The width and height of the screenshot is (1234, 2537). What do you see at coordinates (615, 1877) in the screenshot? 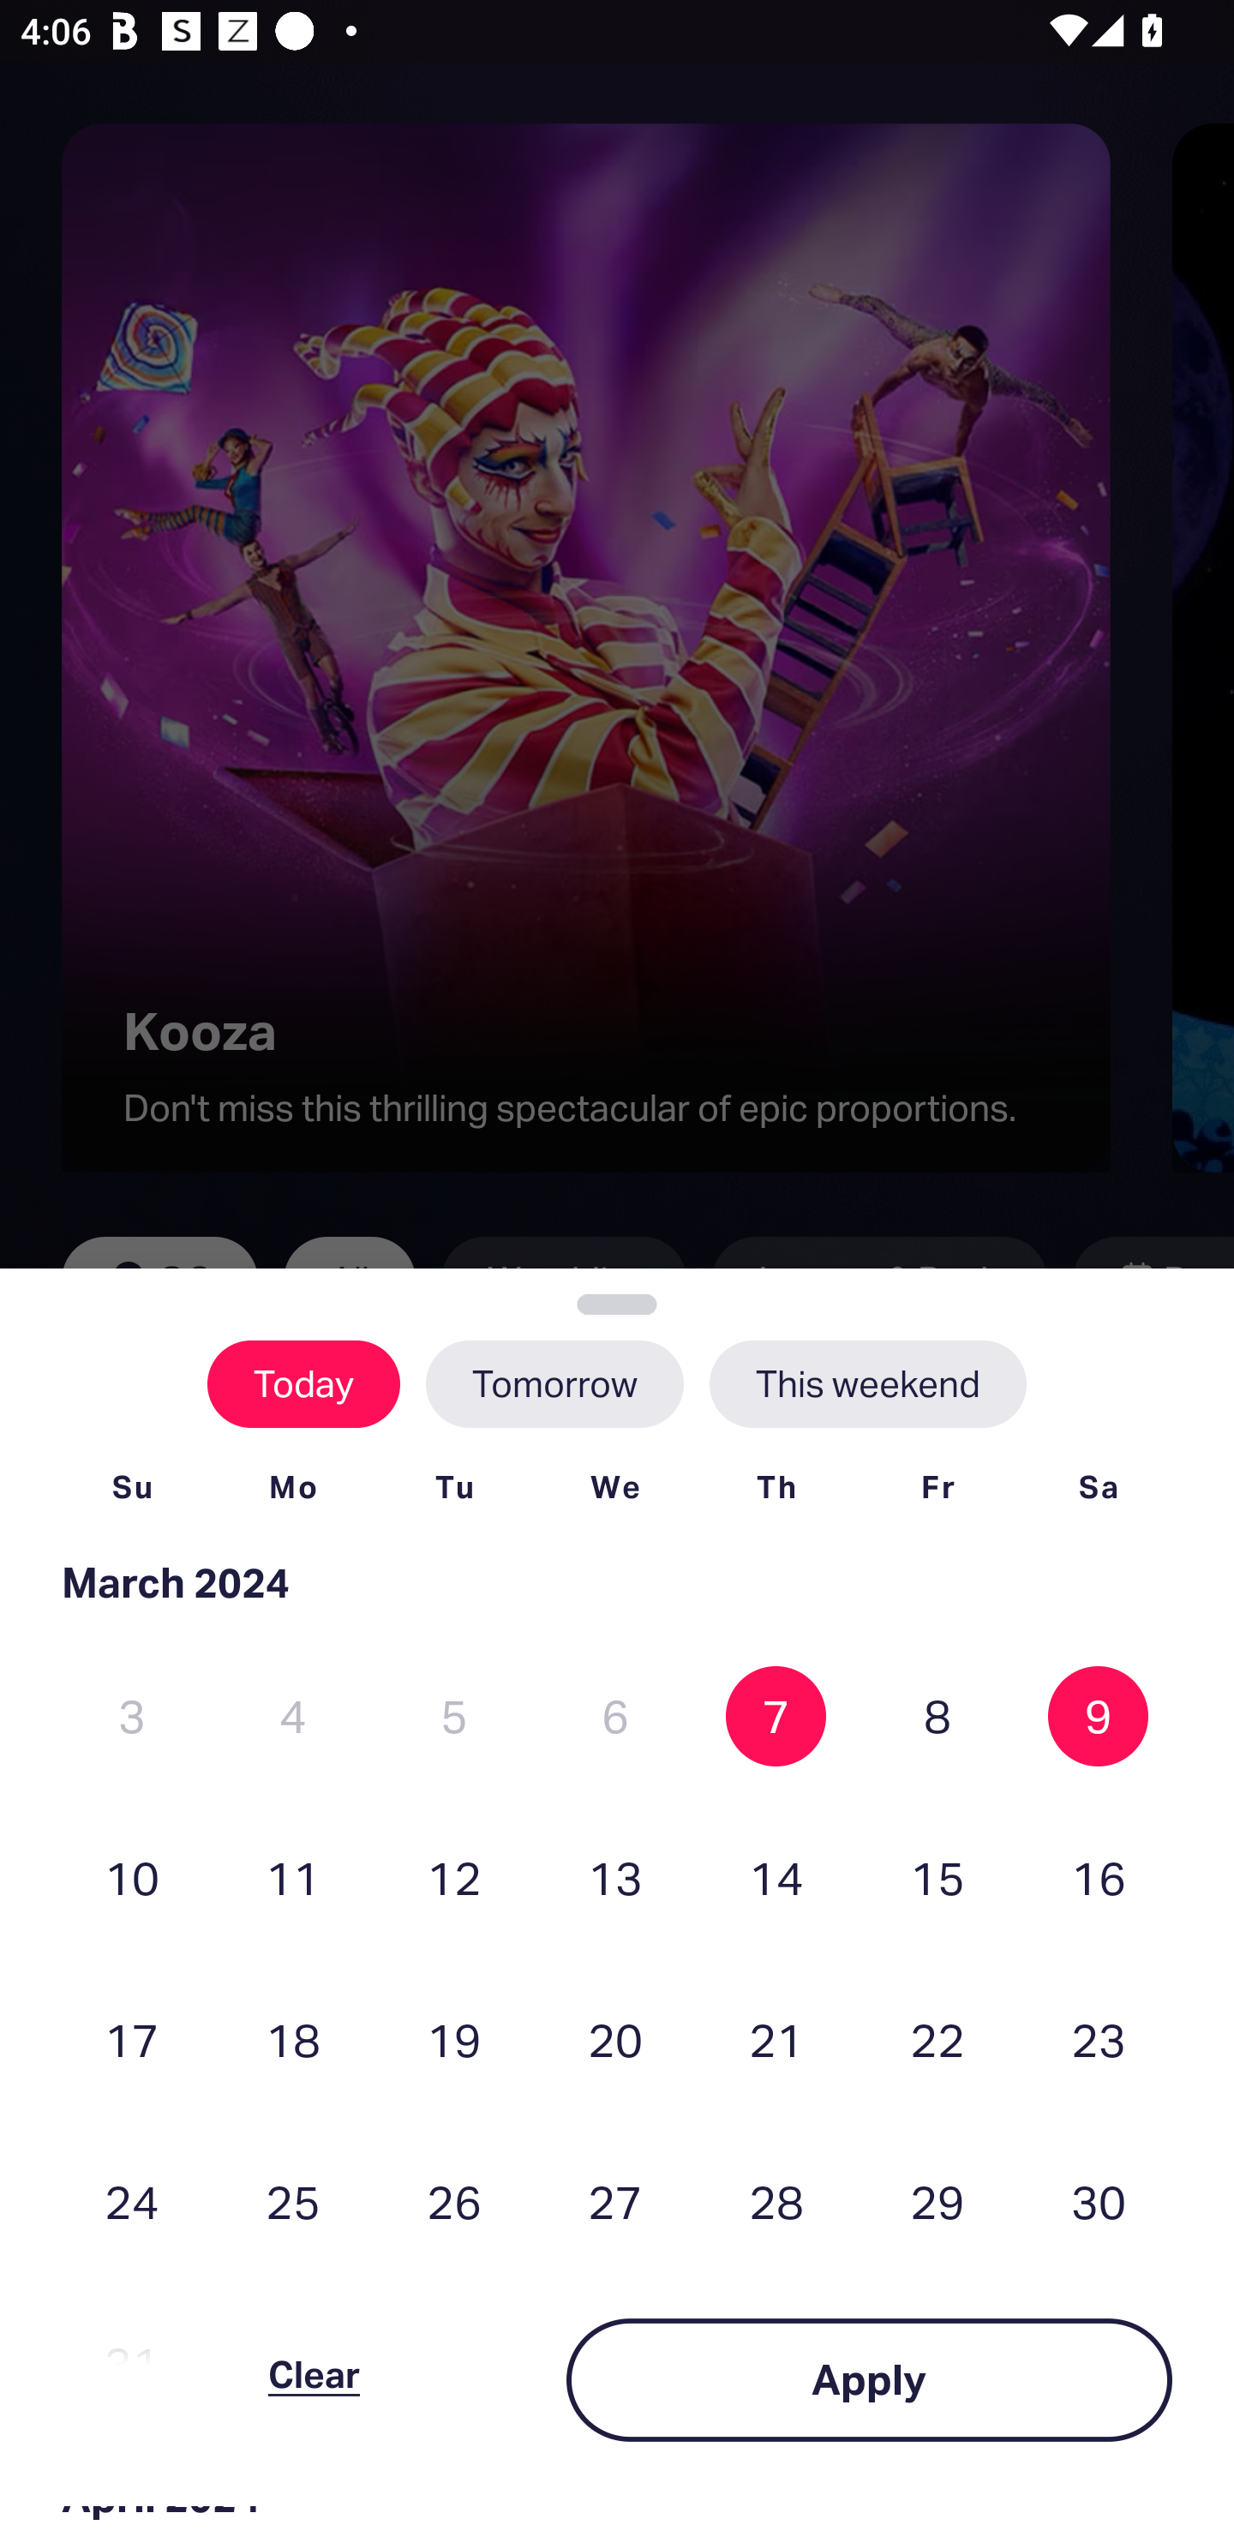
I see `13` at bounding box center [615, 1877].